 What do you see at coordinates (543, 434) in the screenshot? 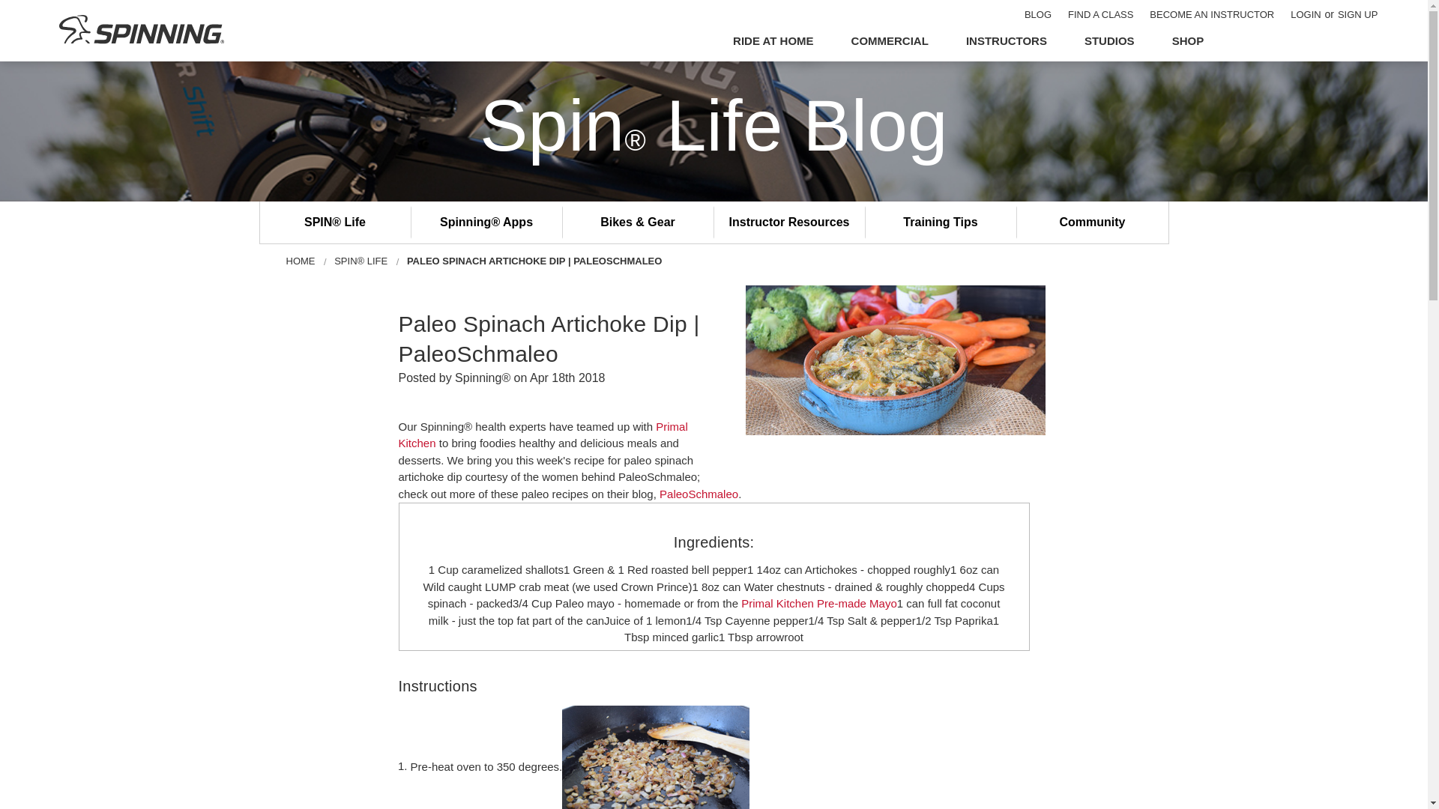
I see `Primal Kitchen` at bounding box center [543, 434].